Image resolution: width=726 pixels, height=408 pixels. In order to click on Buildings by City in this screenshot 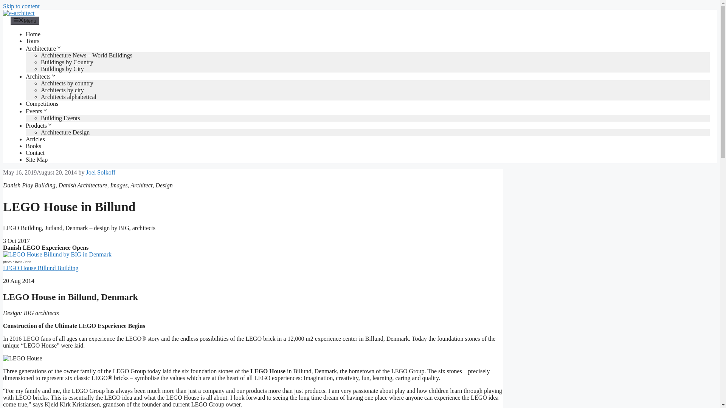, I will do `click(62, 69)`.